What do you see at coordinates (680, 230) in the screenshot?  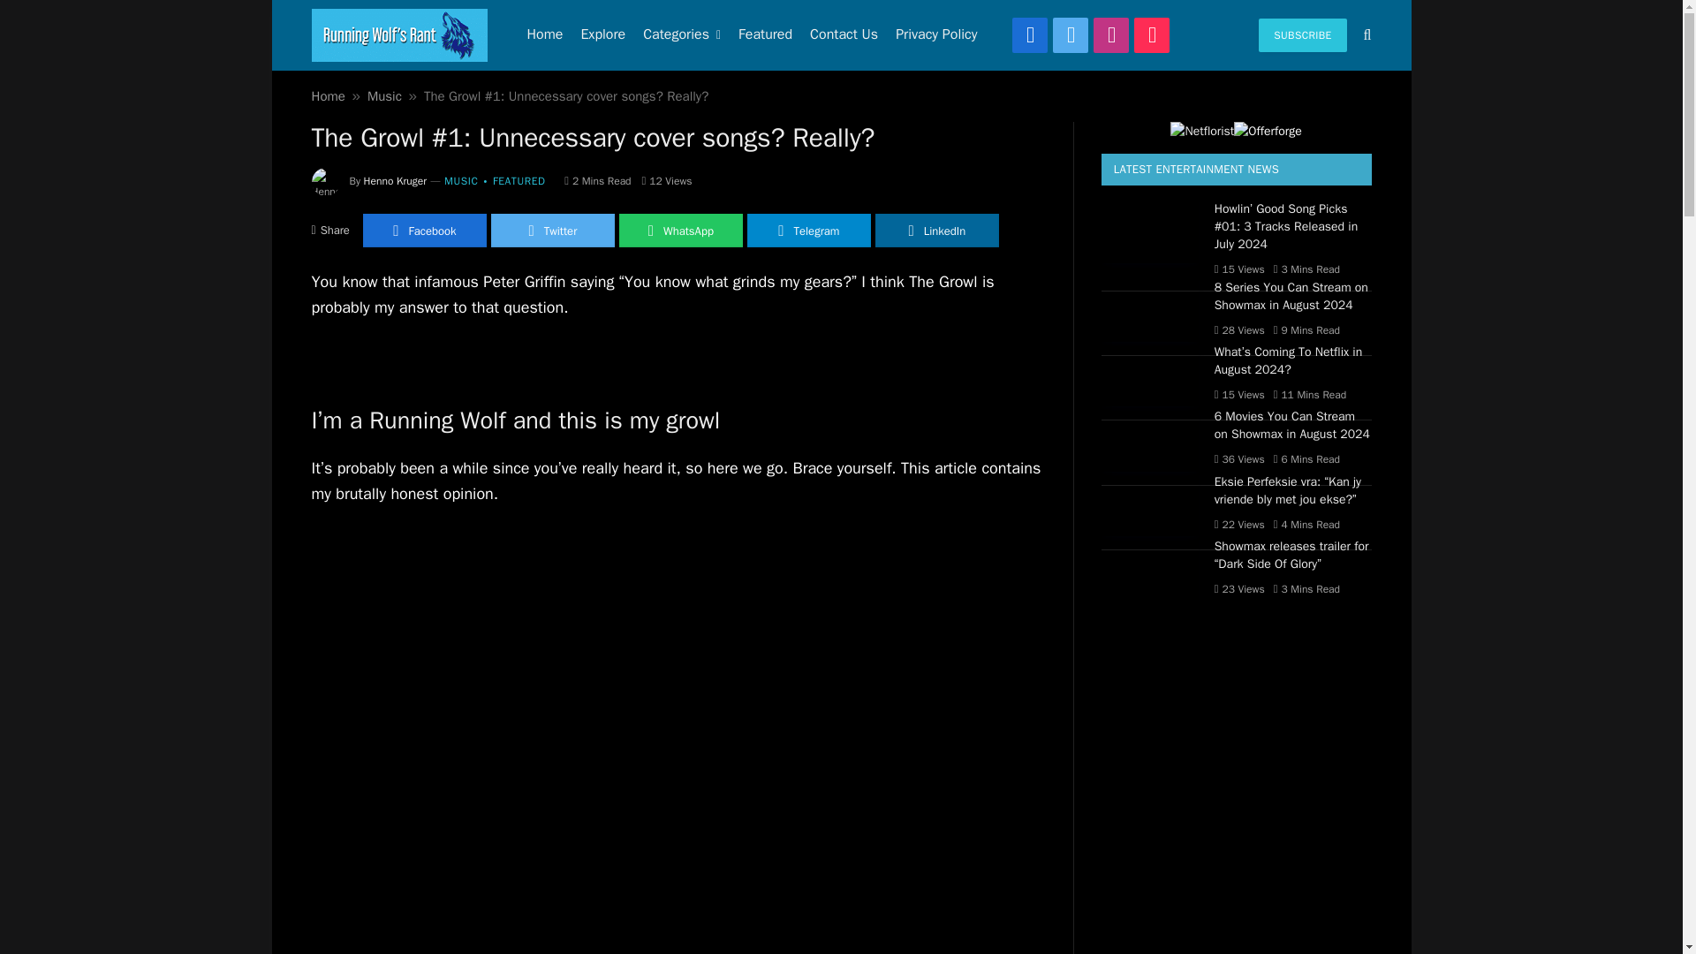 I see `Share on WhatsApp` at bounding box center [680, 230].